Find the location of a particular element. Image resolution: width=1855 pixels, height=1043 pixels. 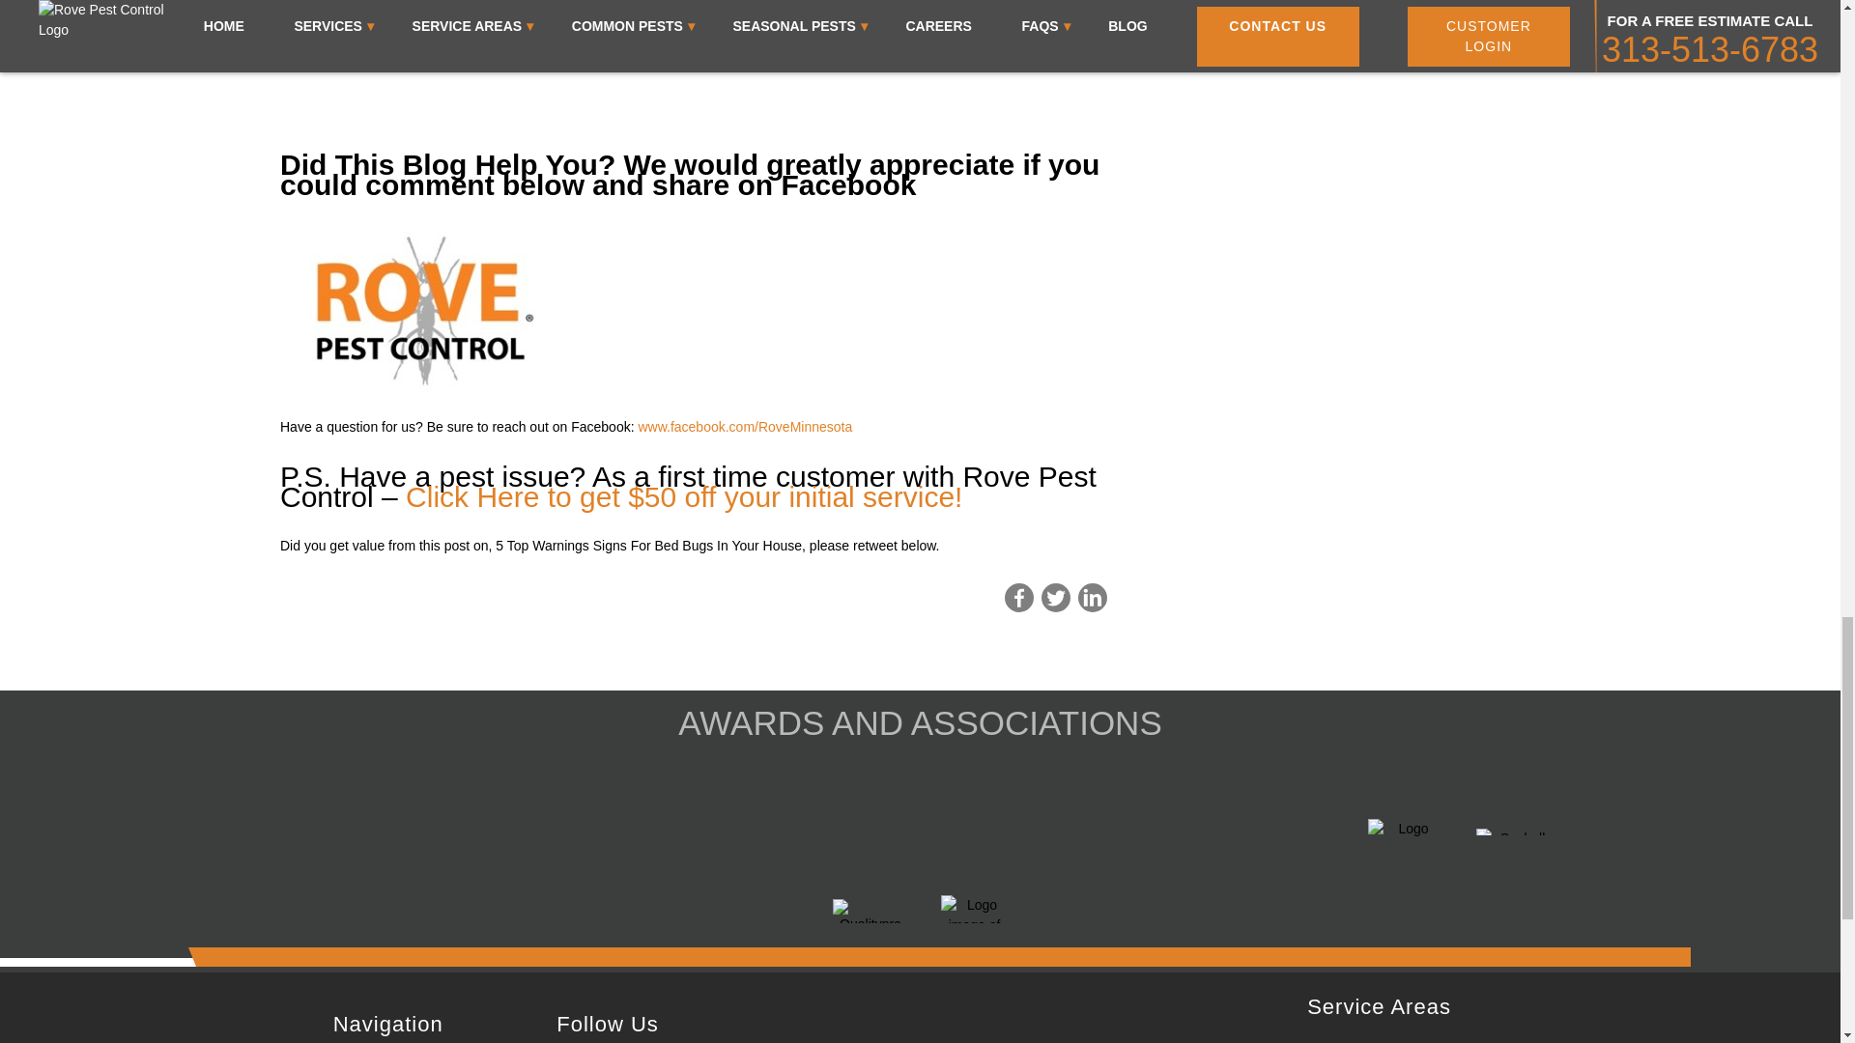

Share on LinkedIn is located at coordinates (1092, 597).